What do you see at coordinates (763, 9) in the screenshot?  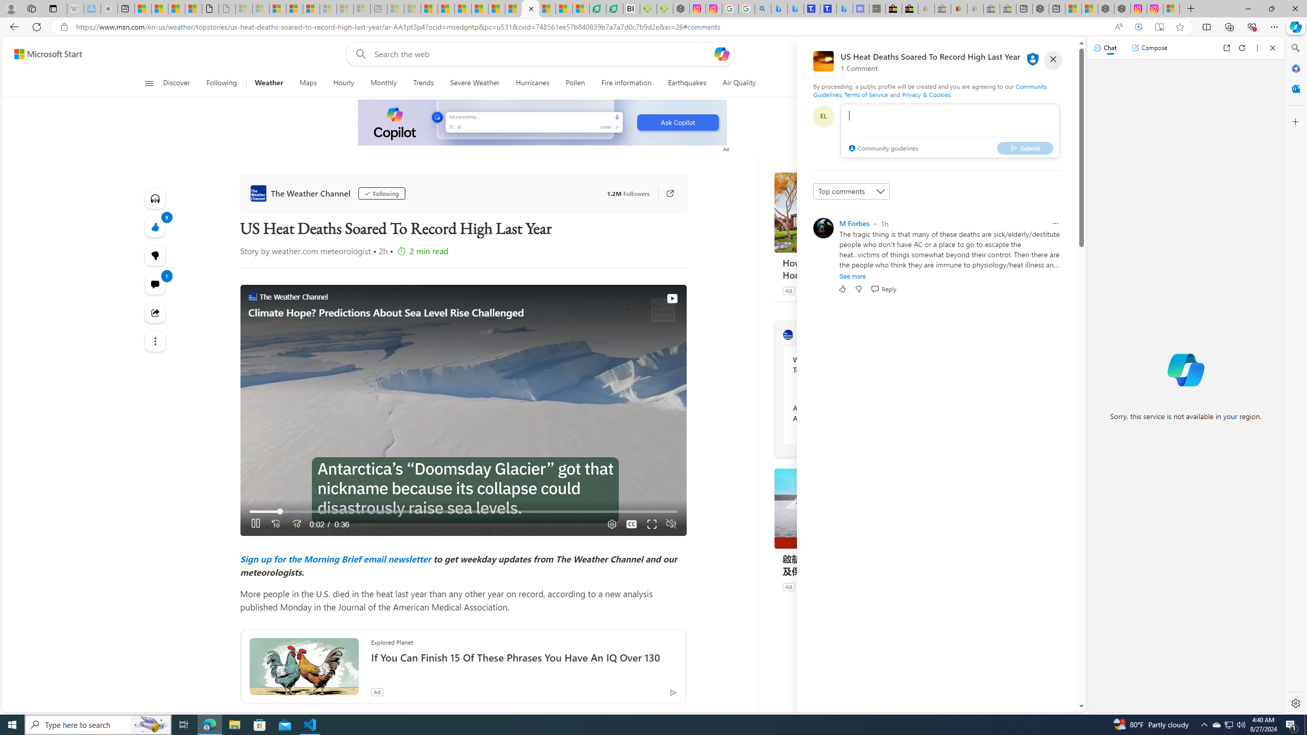 I see `alabama high school quarterback dies - Search` at bounding box center [763, 9].